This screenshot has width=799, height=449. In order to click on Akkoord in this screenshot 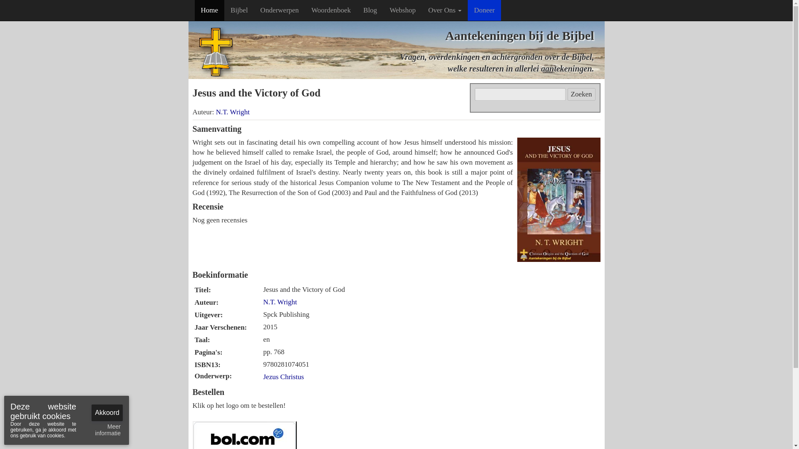, I will do `click(107, 412)`.